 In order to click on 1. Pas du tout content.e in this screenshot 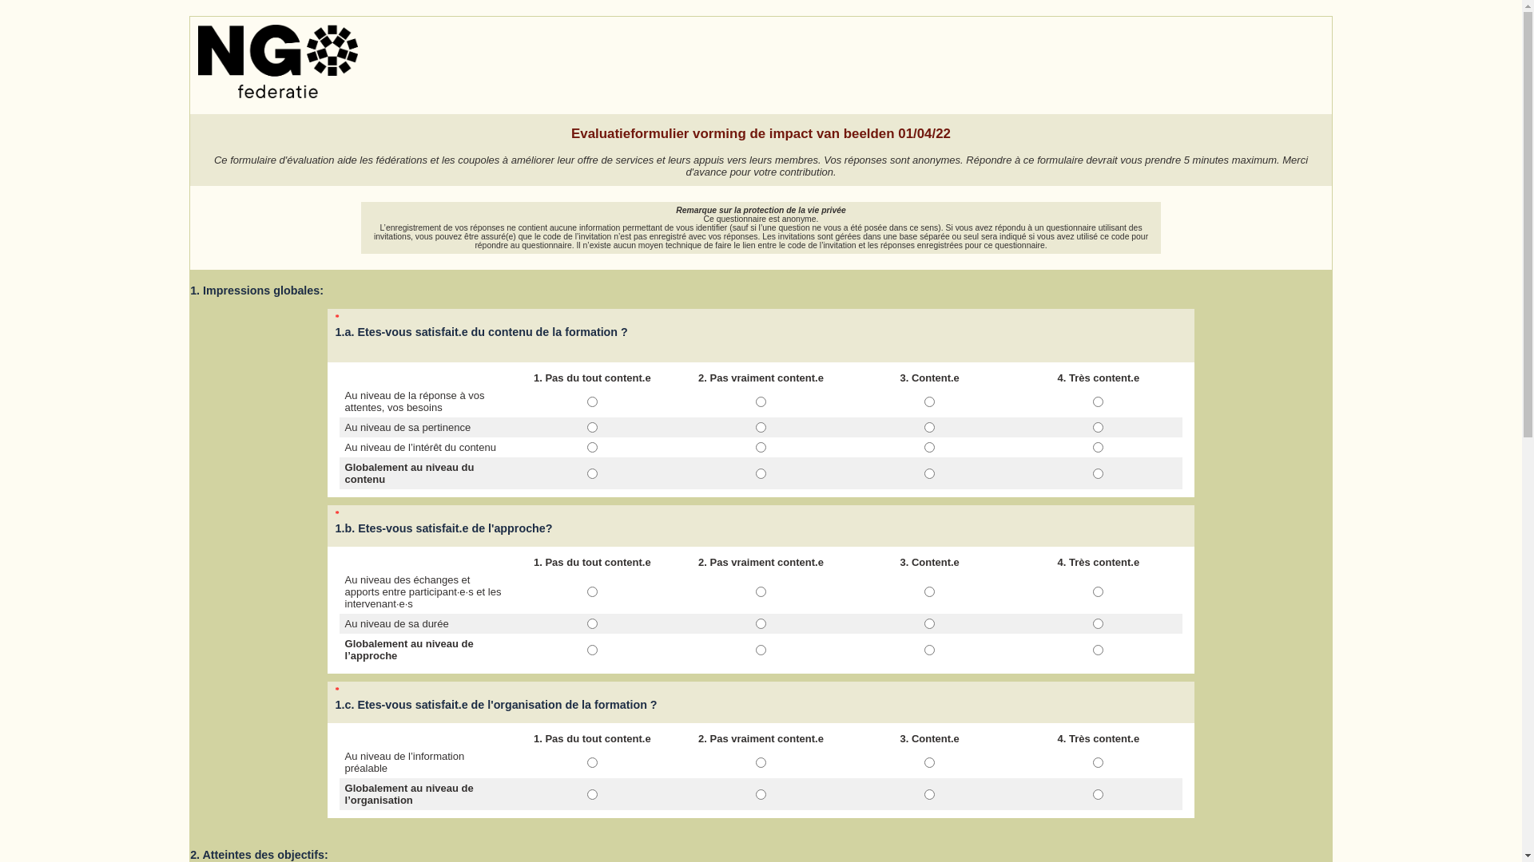, I will do `click(593, 428)`.